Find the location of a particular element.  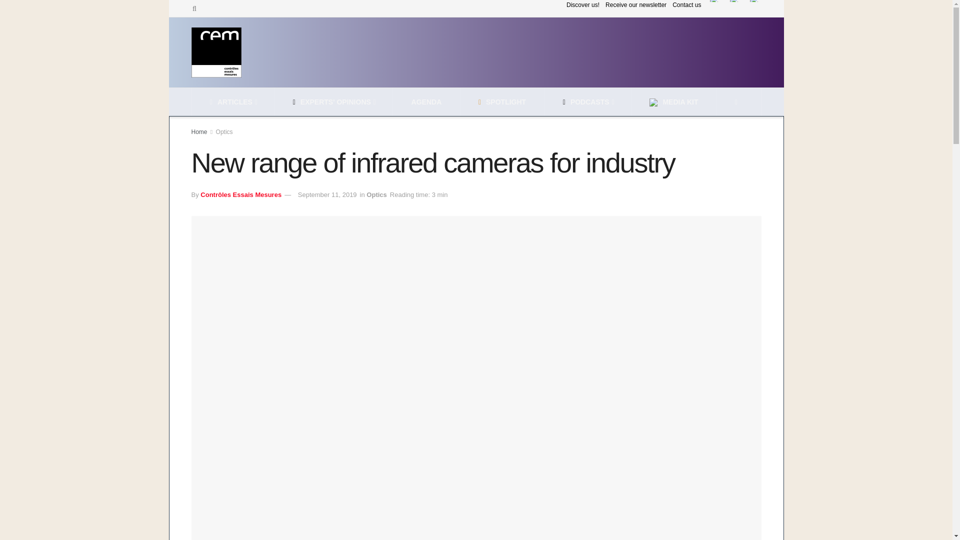

AGENDA is located at coordinates (426, 102).